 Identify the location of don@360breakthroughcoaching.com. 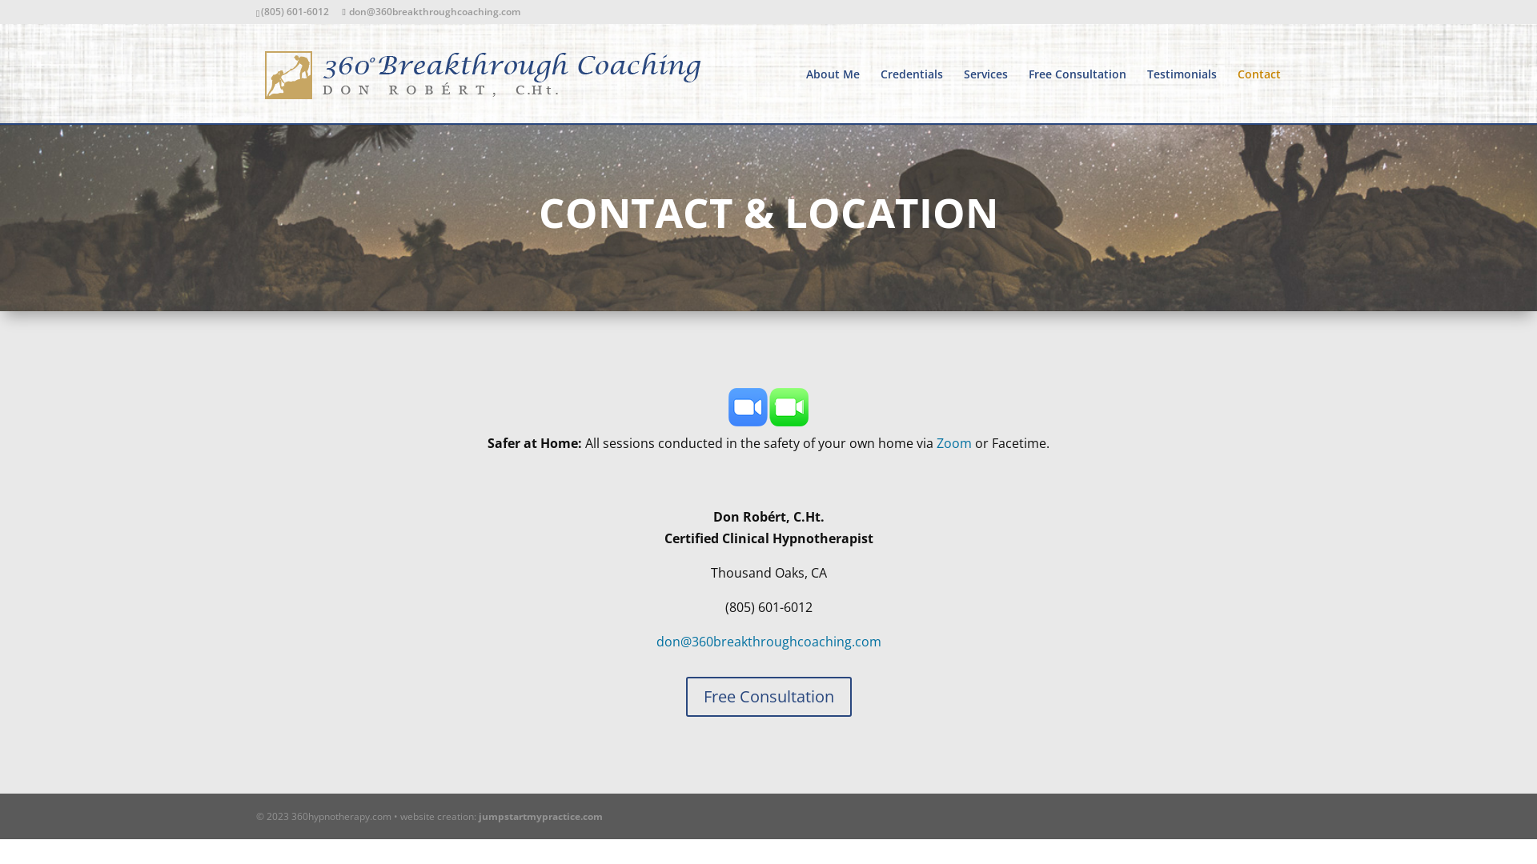
(431, 11).